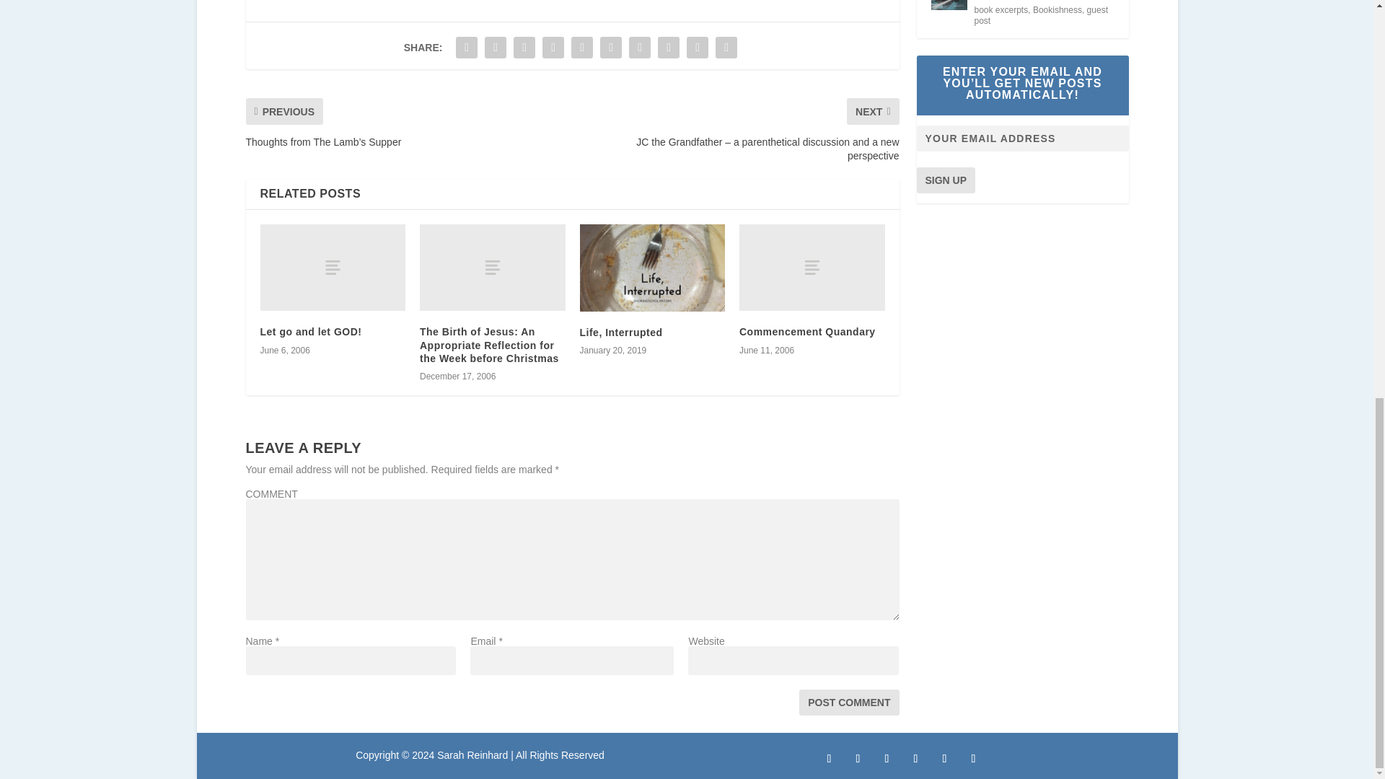 This screenshot has width=1385, height=779. I want to click on Share "Confession and Exercise" via Stumbleupon, so click(668, 48).